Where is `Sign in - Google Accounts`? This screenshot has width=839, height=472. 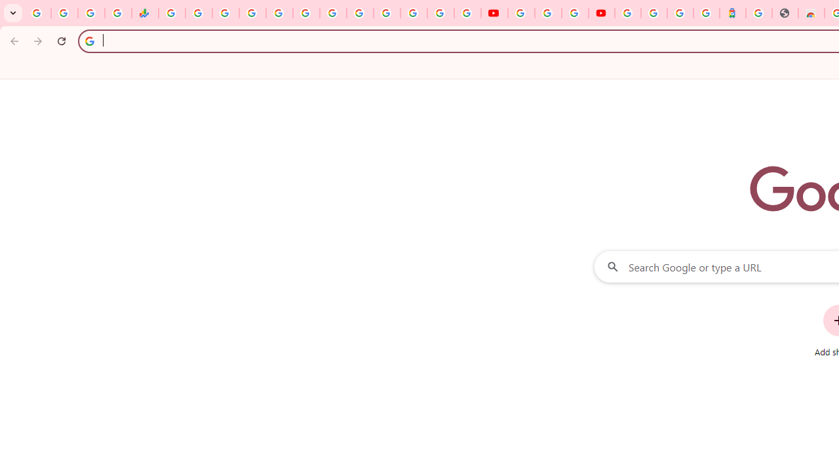 Sign in - Google Accounts is located at coordinates (440, 13).